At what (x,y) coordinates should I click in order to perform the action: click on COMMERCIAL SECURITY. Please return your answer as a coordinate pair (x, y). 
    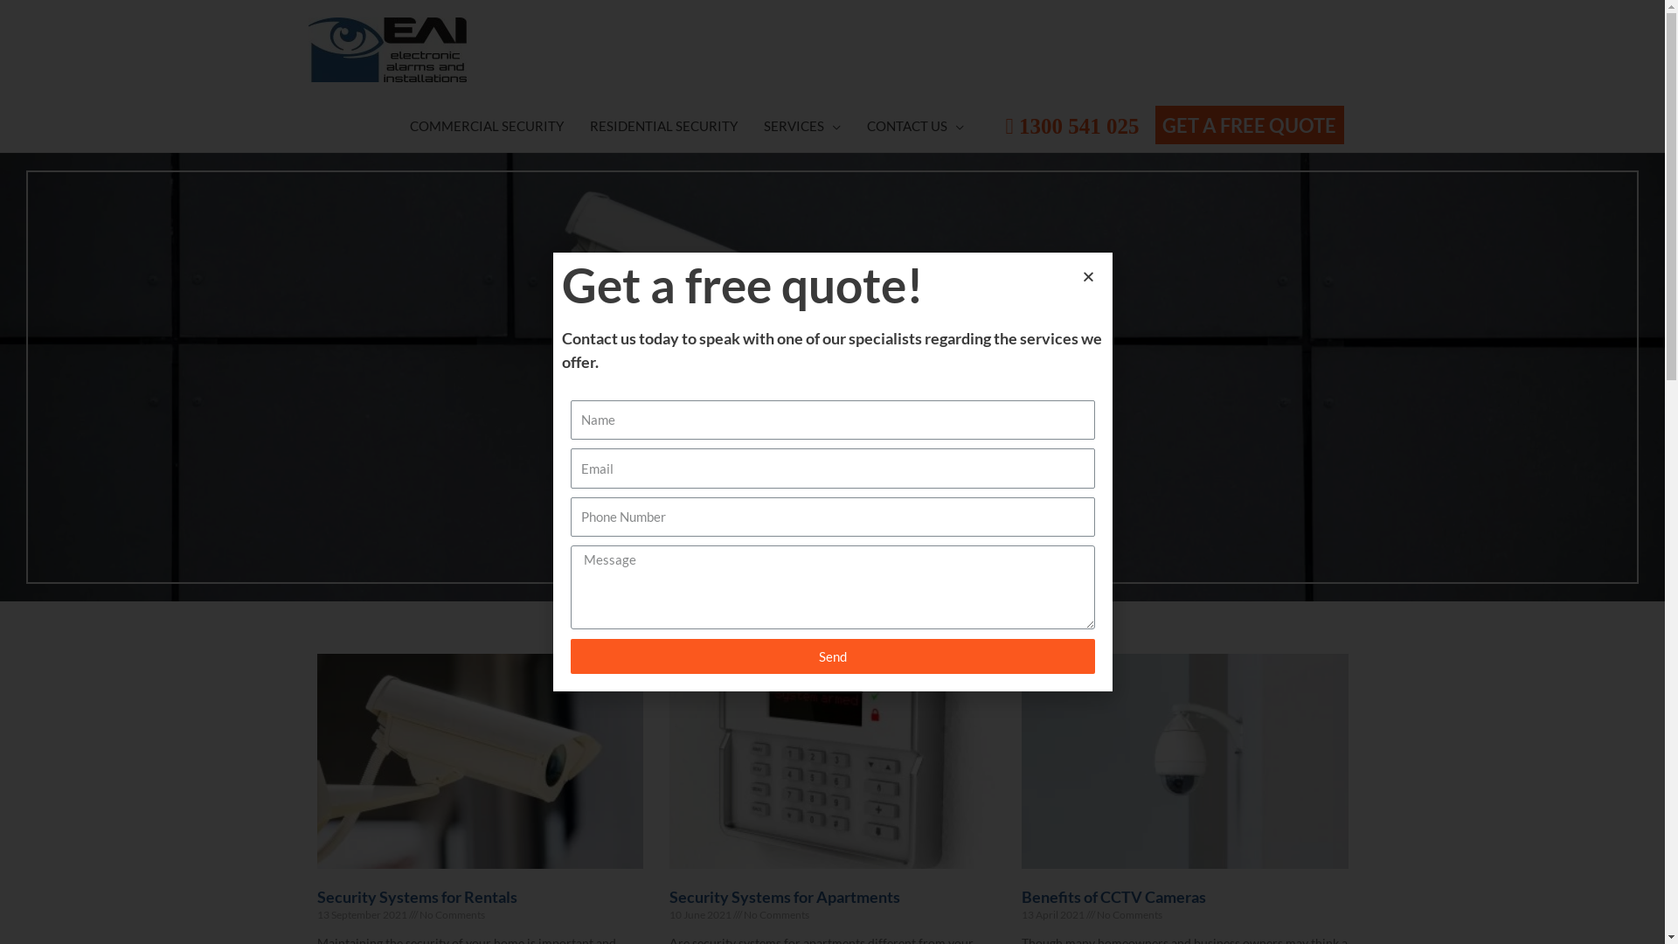
    Looking at the image, I should click on (487, 126).